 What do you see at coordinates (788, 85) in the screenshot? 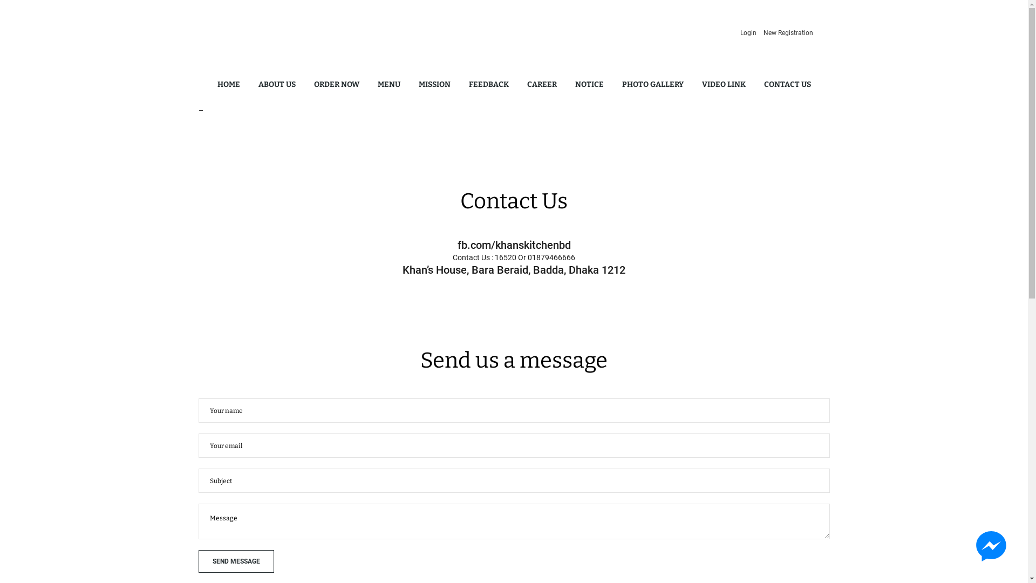
I see `CONTACT US` at bounding box center [788, 85].